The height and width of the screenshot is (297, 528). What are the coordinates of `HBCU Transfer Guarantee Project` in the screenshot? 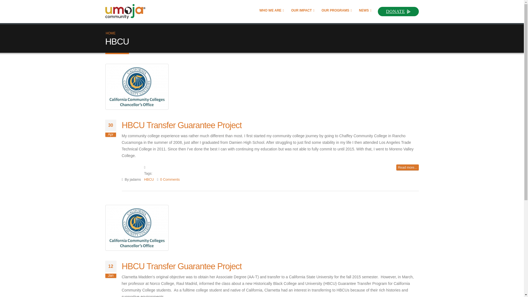 It's located at (181, 125).